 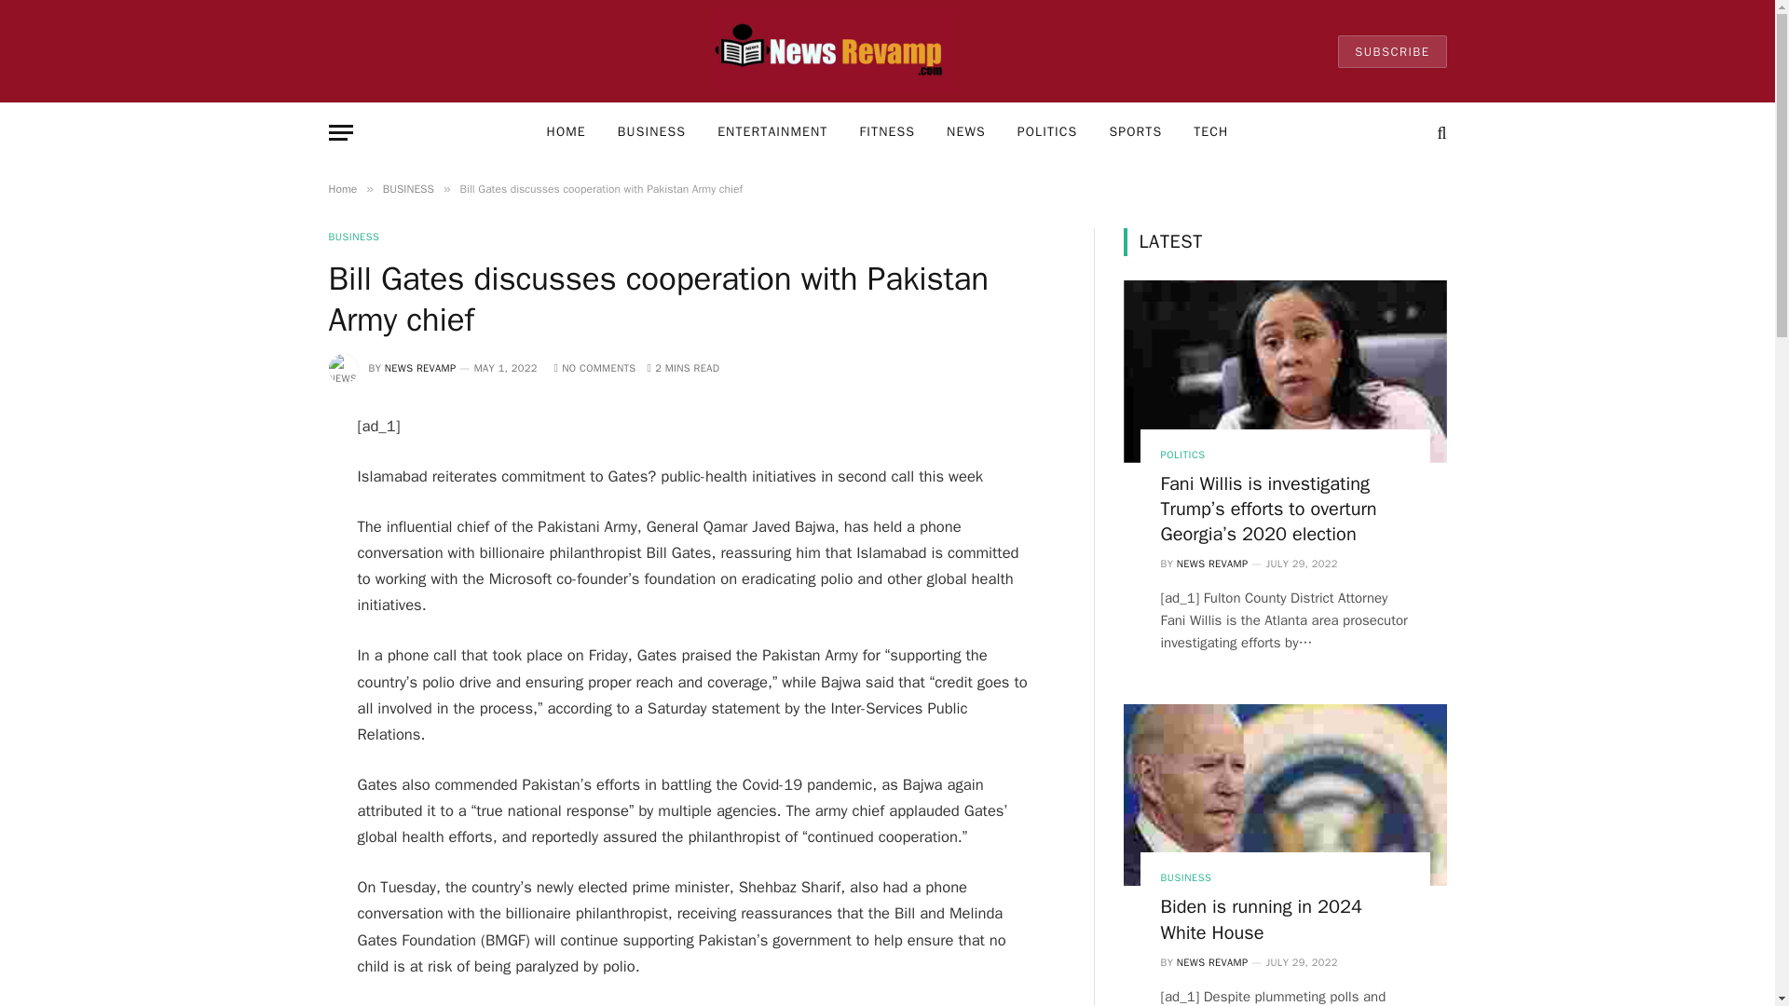 I want to click on TECH, so click(x=1209, y=132).